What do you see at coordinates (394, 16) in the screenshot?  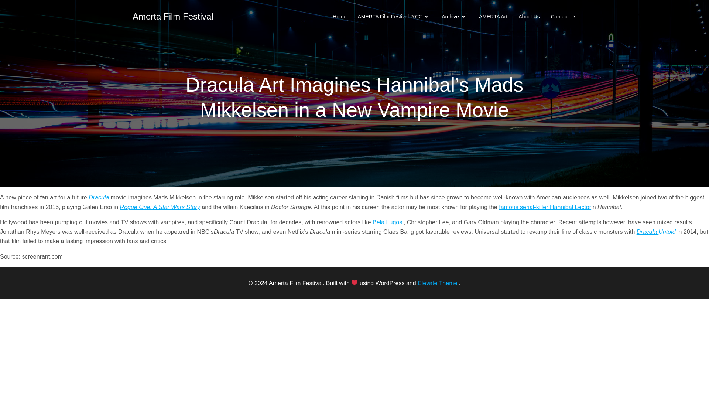 I see `AMERTA Film Festival 2022` at bounding box center [394, 16].